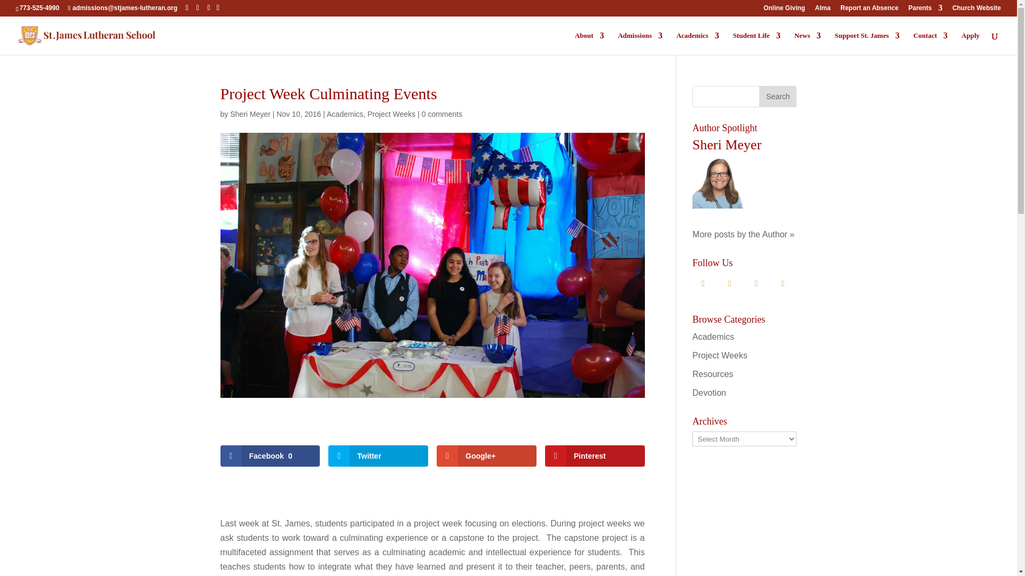 The height and width of the screenshot is (576, 1025). Describe the element at coordinates (869, 10) in the screenshot. I see `Report an Absence` at that location.